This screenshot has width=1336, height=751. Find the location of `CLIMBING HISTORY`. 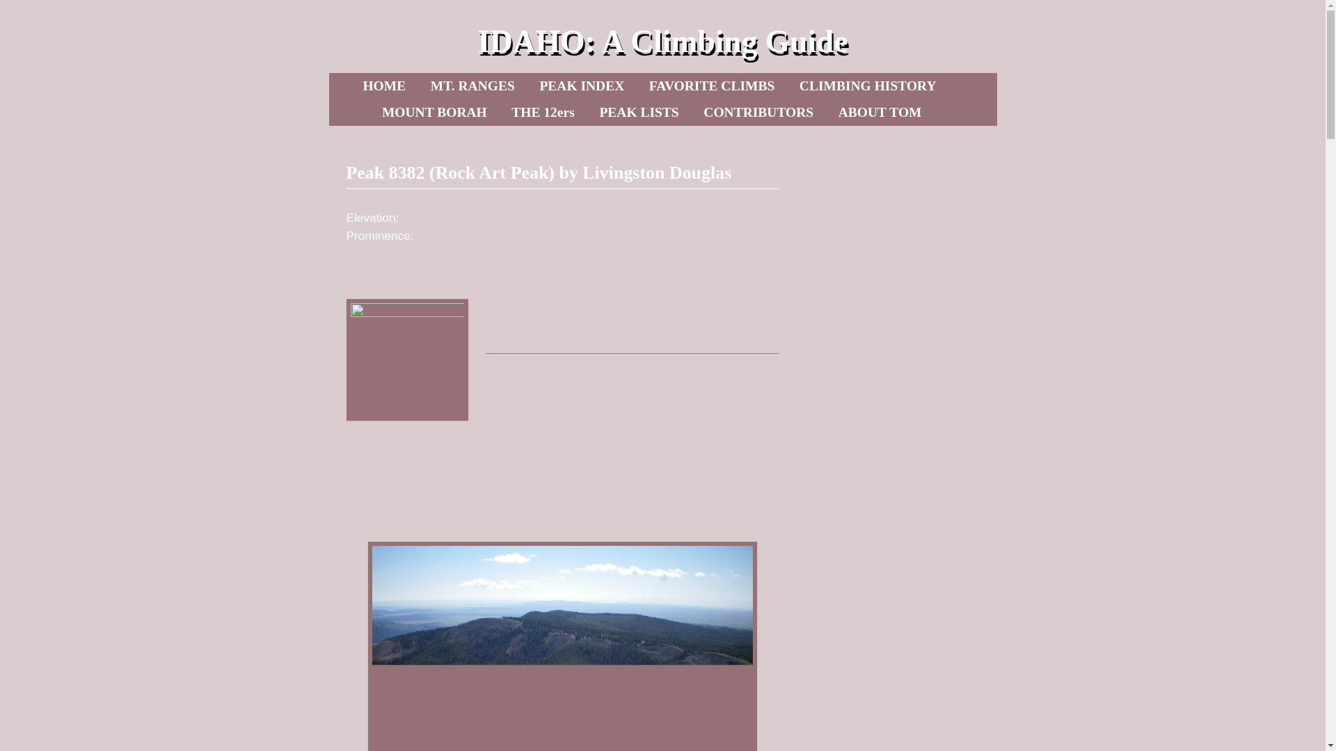

CLIMBING HISTORY is located at coordinates (867, 86).